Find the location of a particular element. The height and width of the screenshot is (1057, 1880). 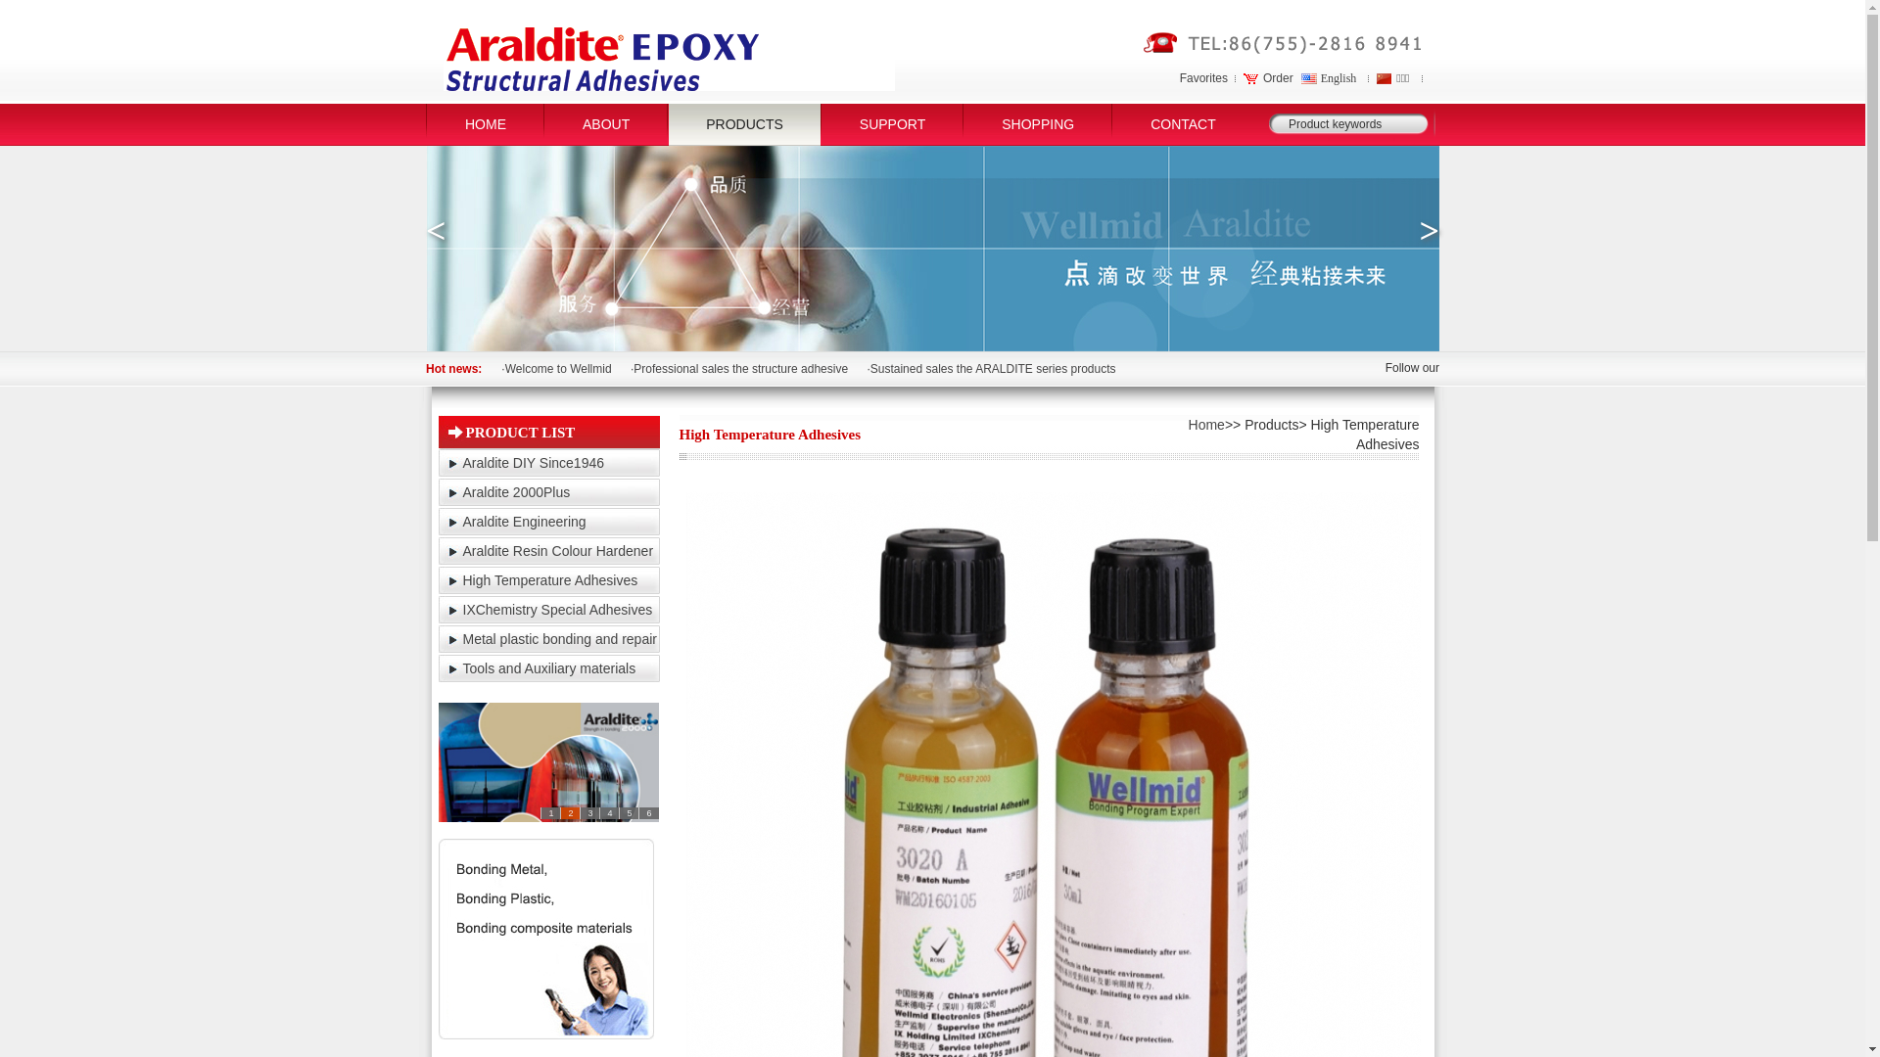

Favorites is located at coordinates (1204, 78).